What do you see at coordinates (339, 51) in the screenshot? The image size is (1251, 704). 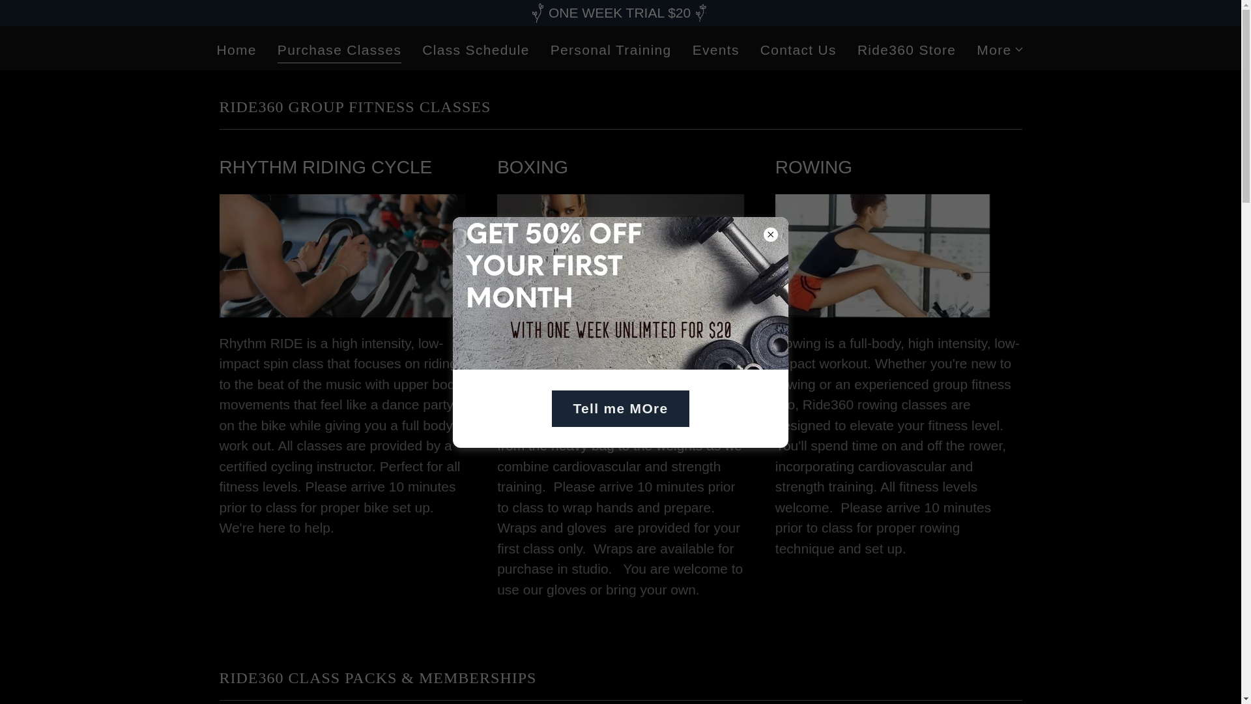 I see `Purchase Classes` at bounding box center [339, 51].